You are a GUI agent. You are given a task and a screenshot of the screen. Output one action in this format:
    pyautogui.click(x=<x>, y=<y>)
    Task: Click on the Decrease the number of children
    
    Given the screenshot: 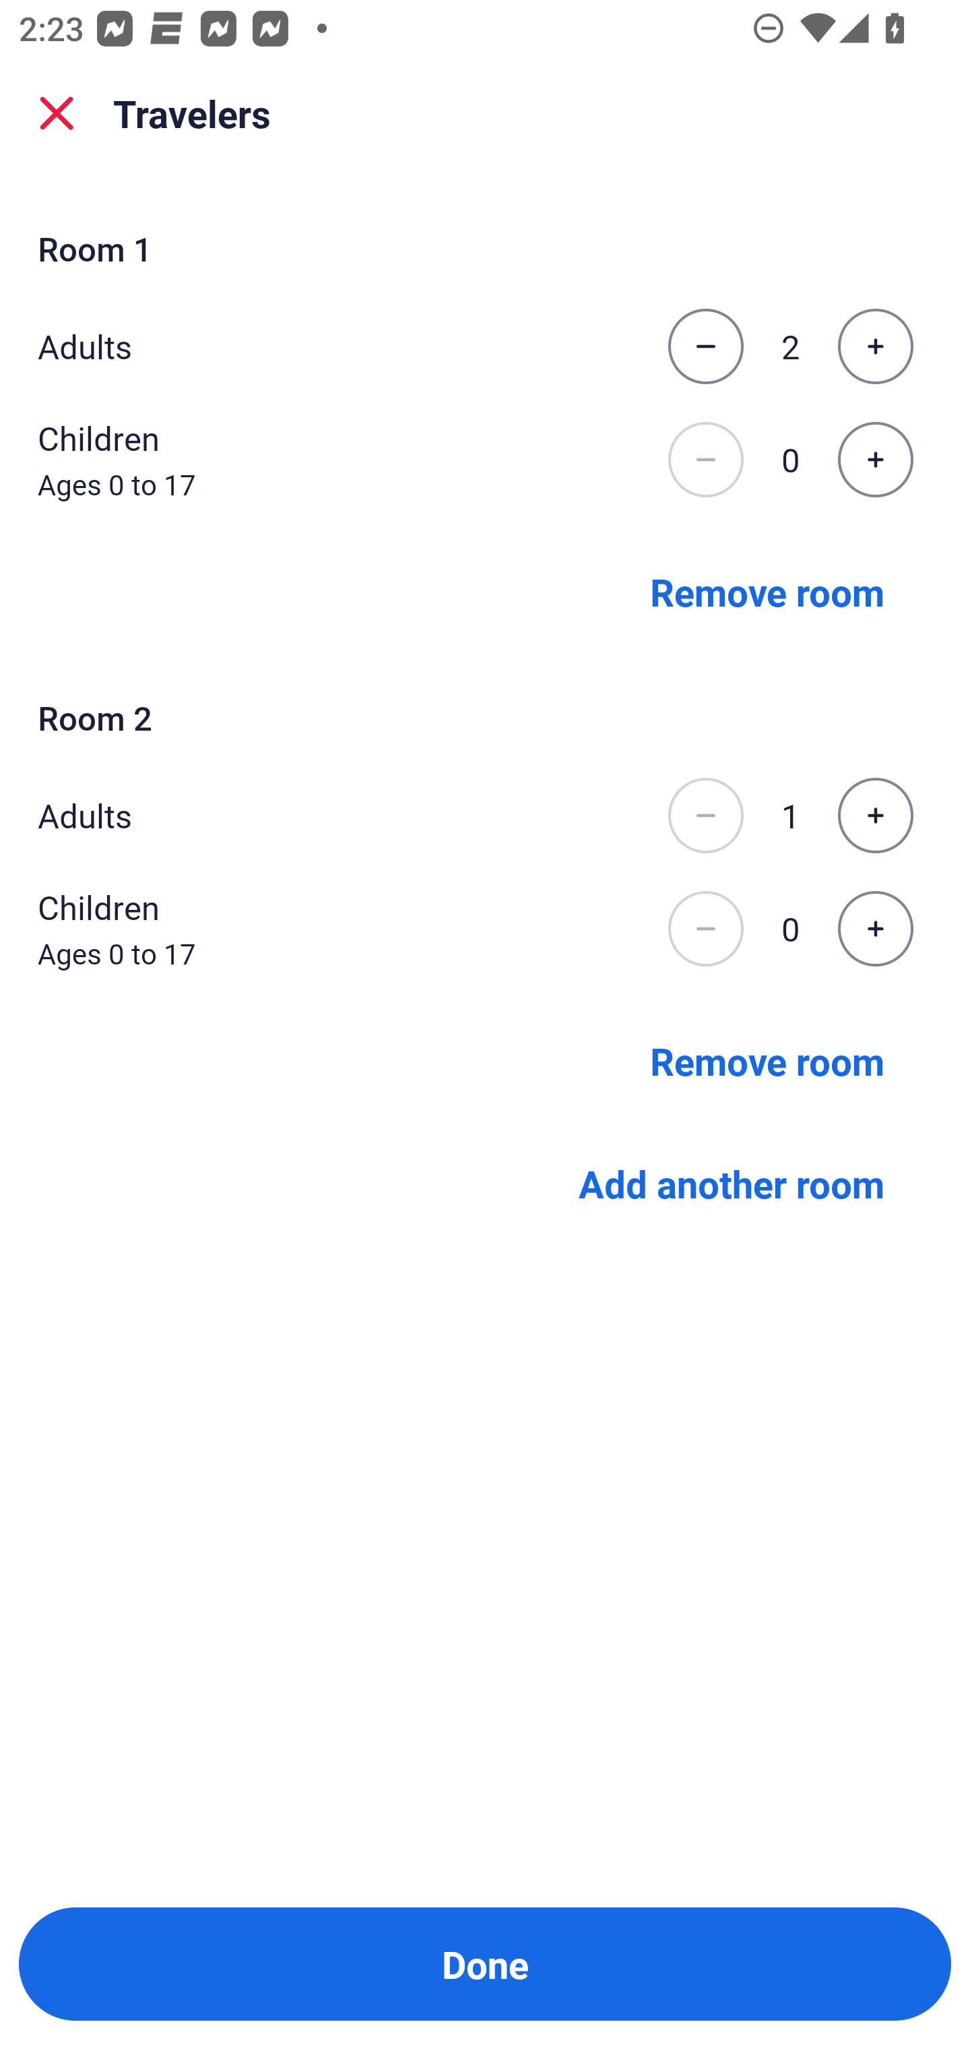 What is the action you would take?
    pyautogui.click(x=705, y=929)
    